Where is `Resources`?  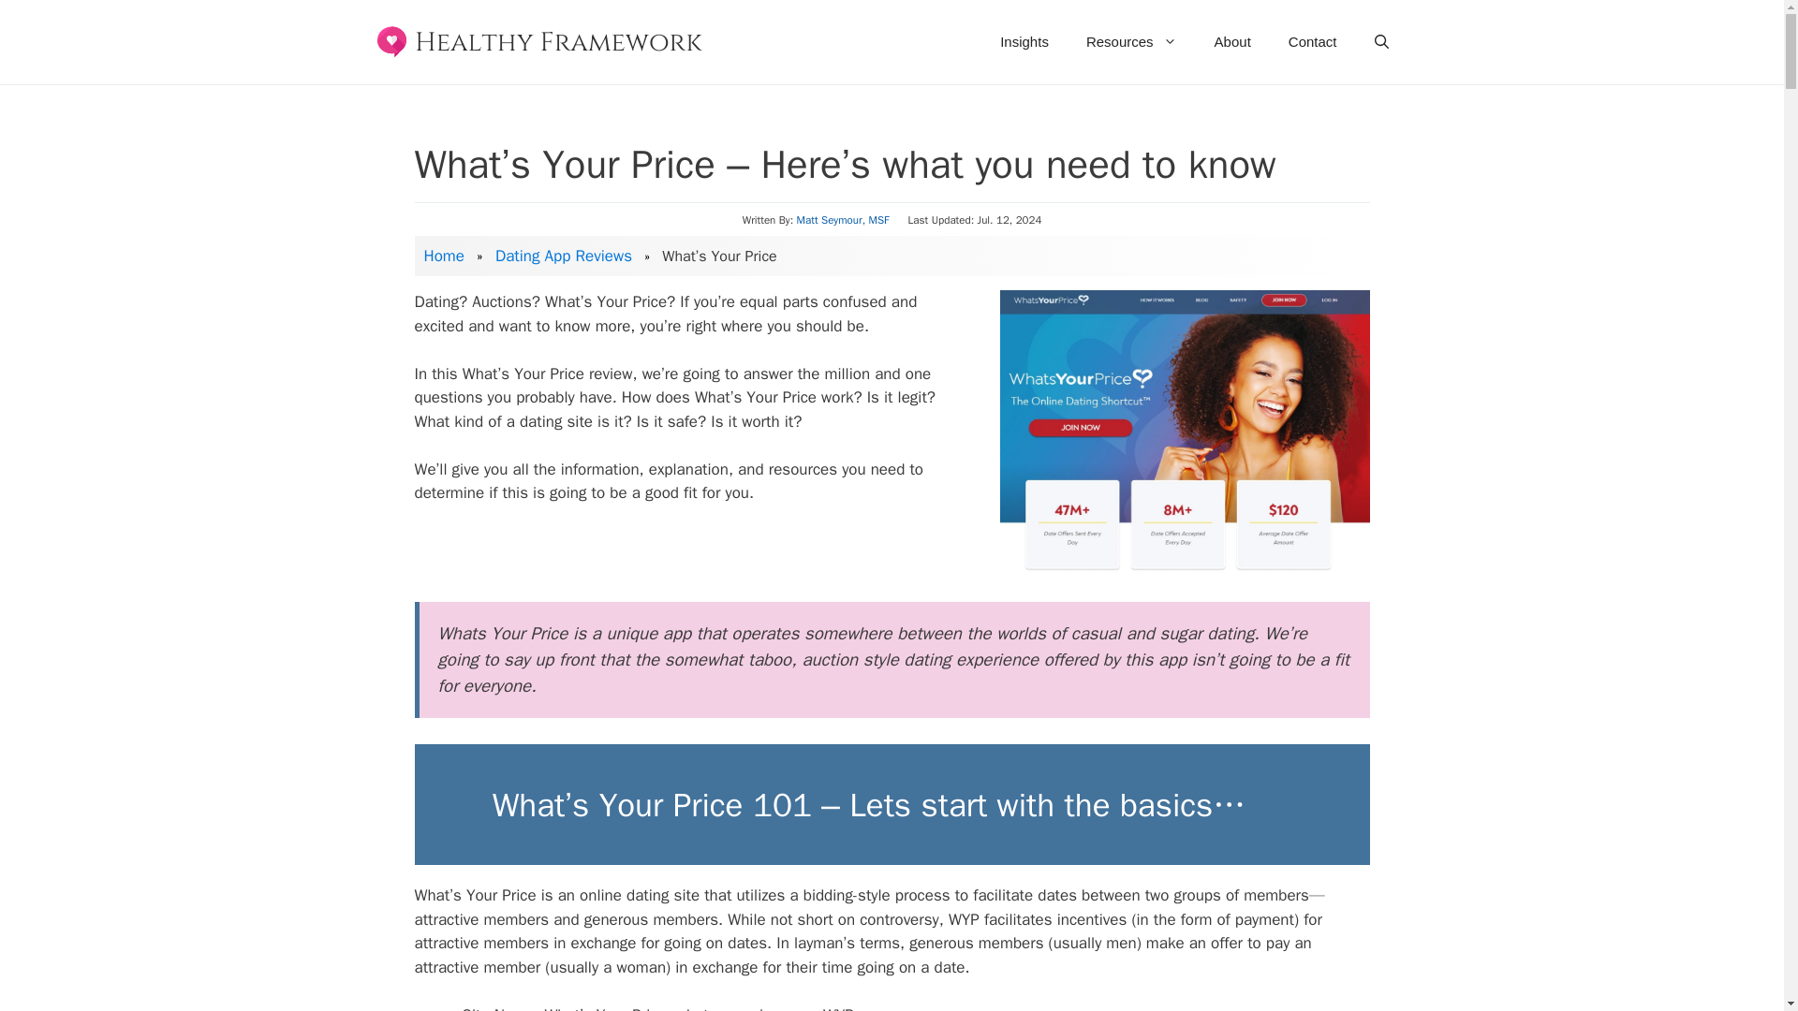
Resources is located at coordinates (1131, 41).